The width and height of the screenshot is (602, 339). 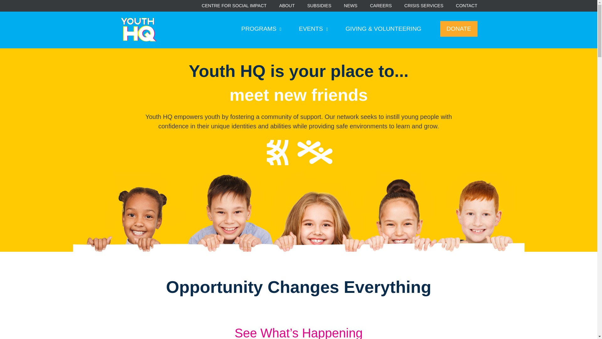 I want to click on CAREERS, so click(x=381, y=6).